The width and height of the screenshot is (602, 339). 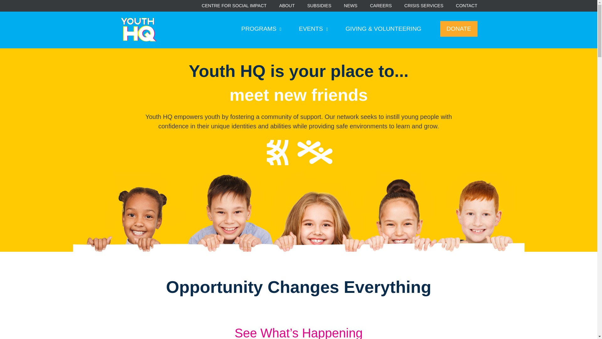 I want to click on CAREERS, so click(x=381, y=6).